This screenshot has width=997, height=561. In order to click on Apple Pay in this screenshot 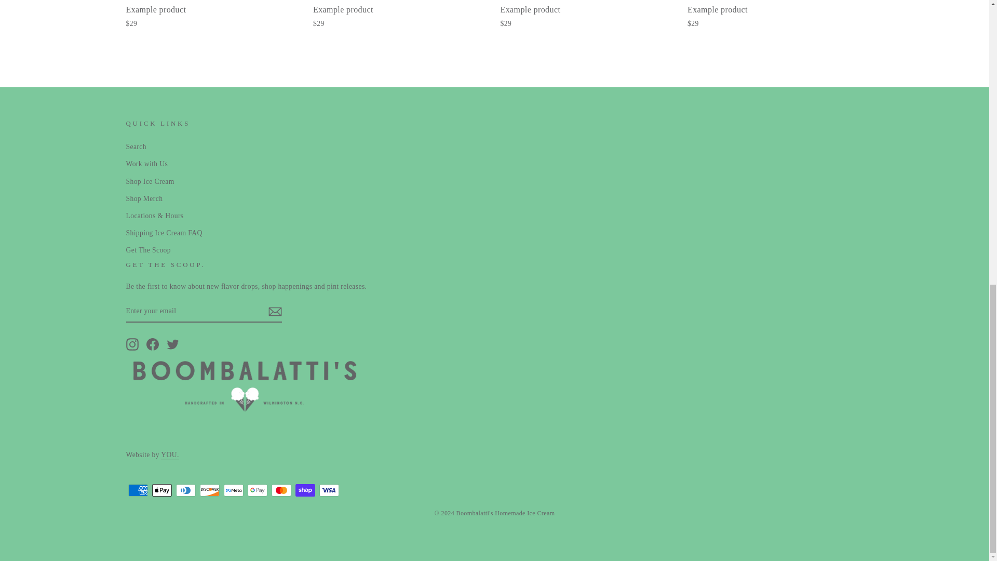, I will do `click(161, 490)`.